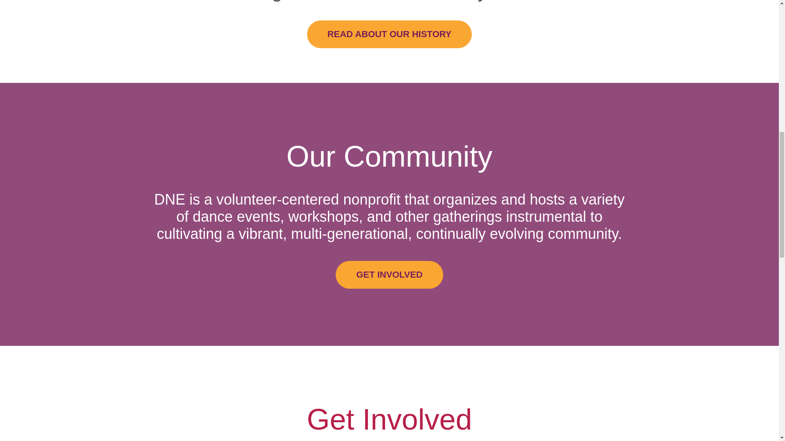 This screenshot has width=785, height=441. What do you see at coordinates (389, 274) in the screenshot?
I see `GET INVOLVED` at bounding box center [389, 274].